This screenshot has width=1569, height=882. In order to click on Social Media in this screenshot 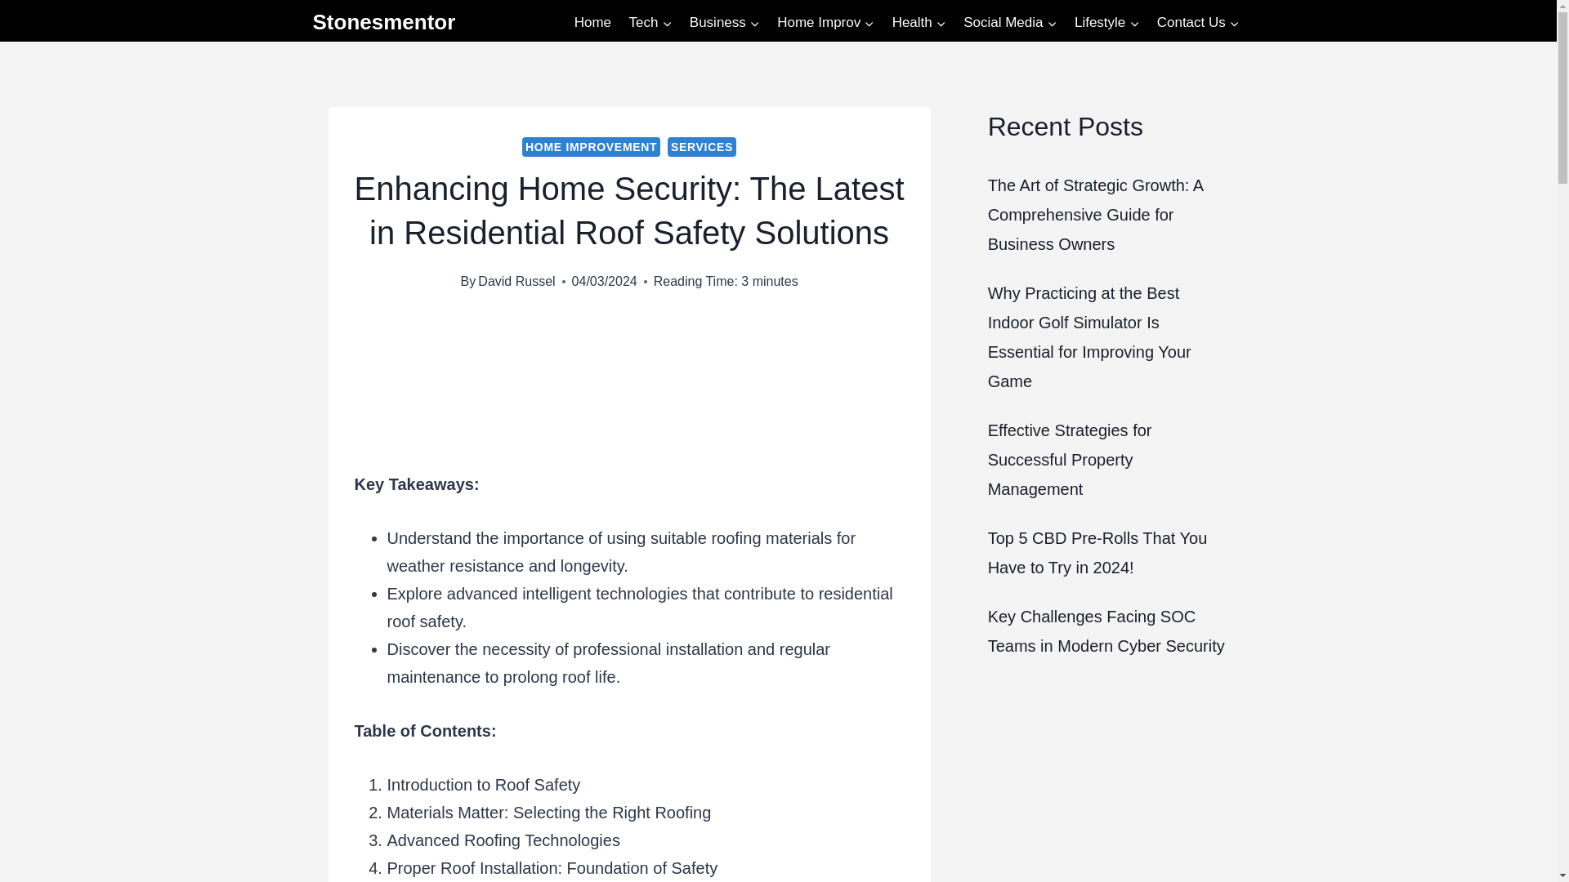, I will do `click(1009, 23)`.